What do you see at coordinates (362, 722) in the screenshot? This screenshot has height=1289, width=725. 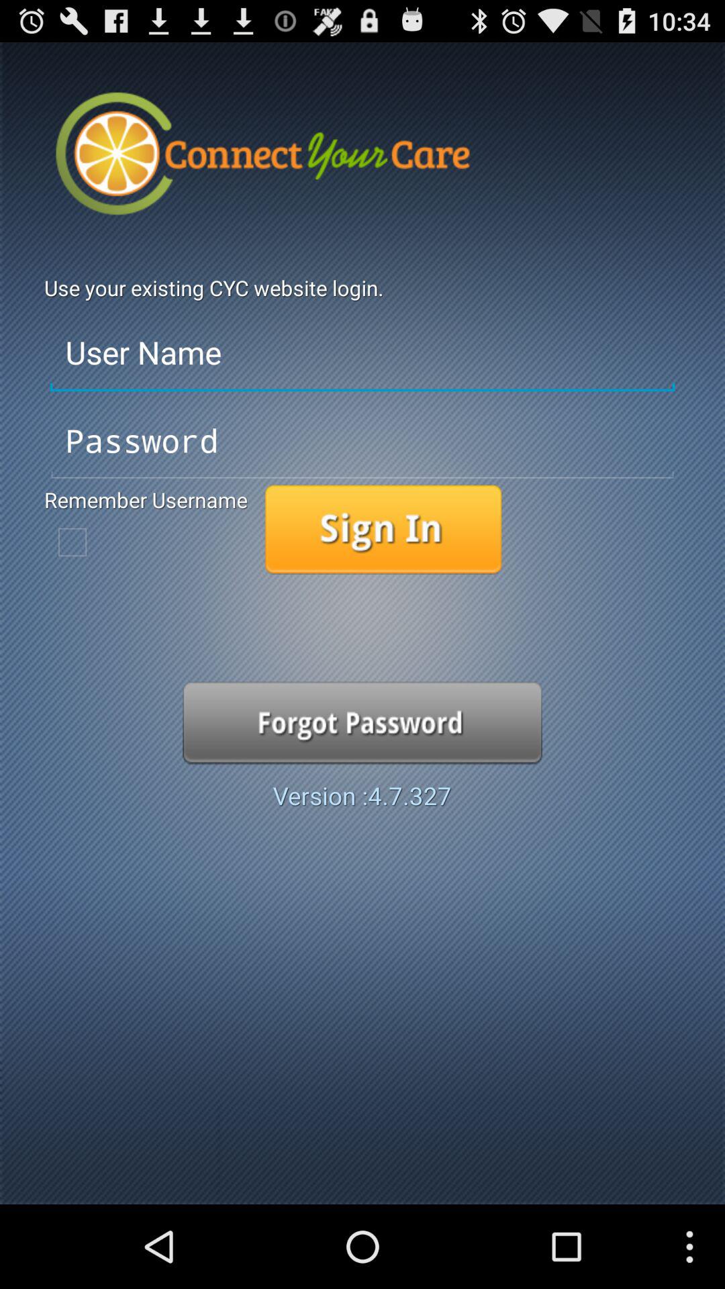 I see `select option` at bounding box center [362, 722].